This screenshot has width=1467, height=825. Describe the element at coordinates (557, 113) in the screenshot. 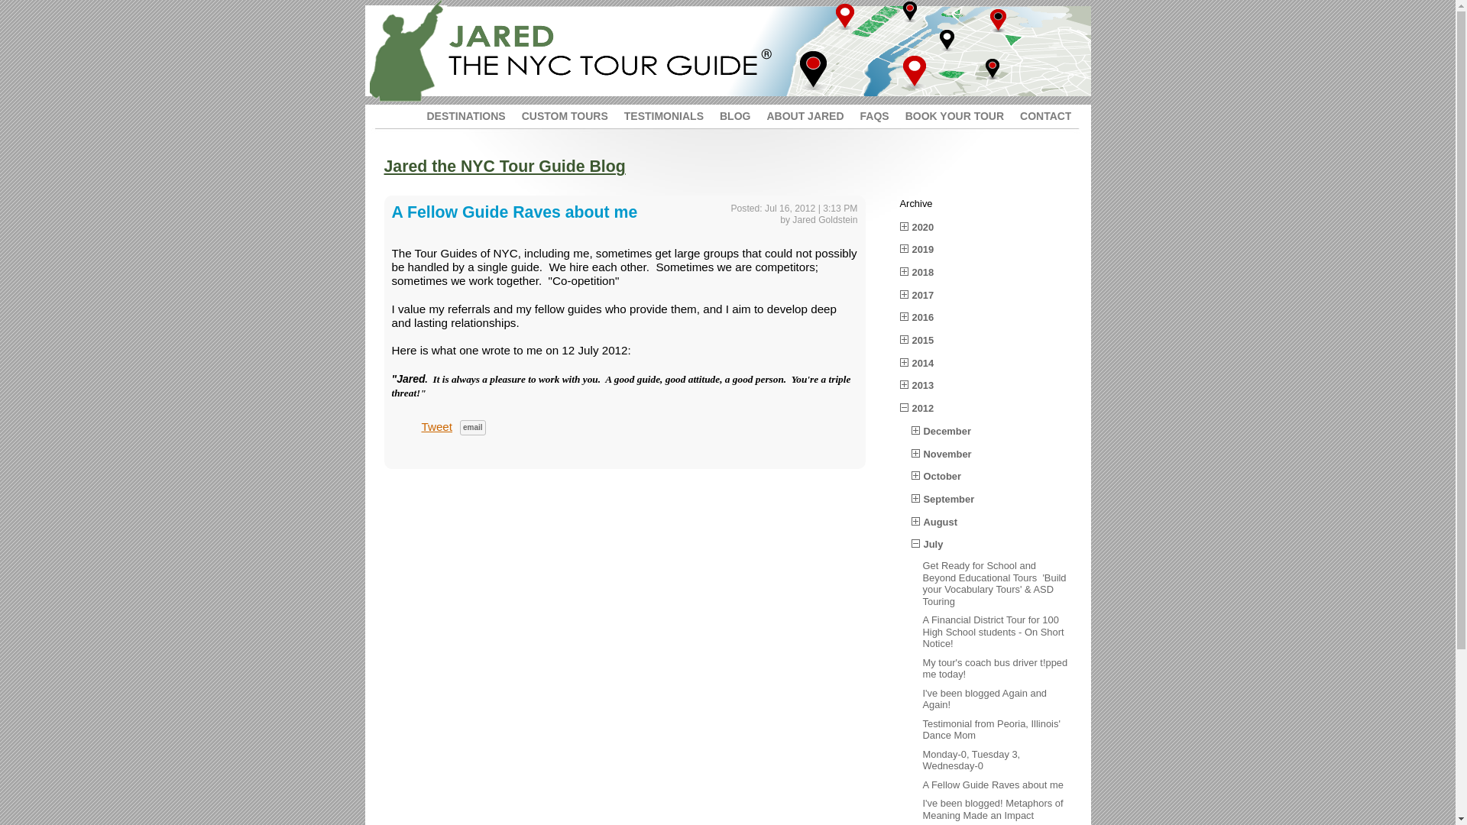

I see `CUSTOM TOURS` at that location.